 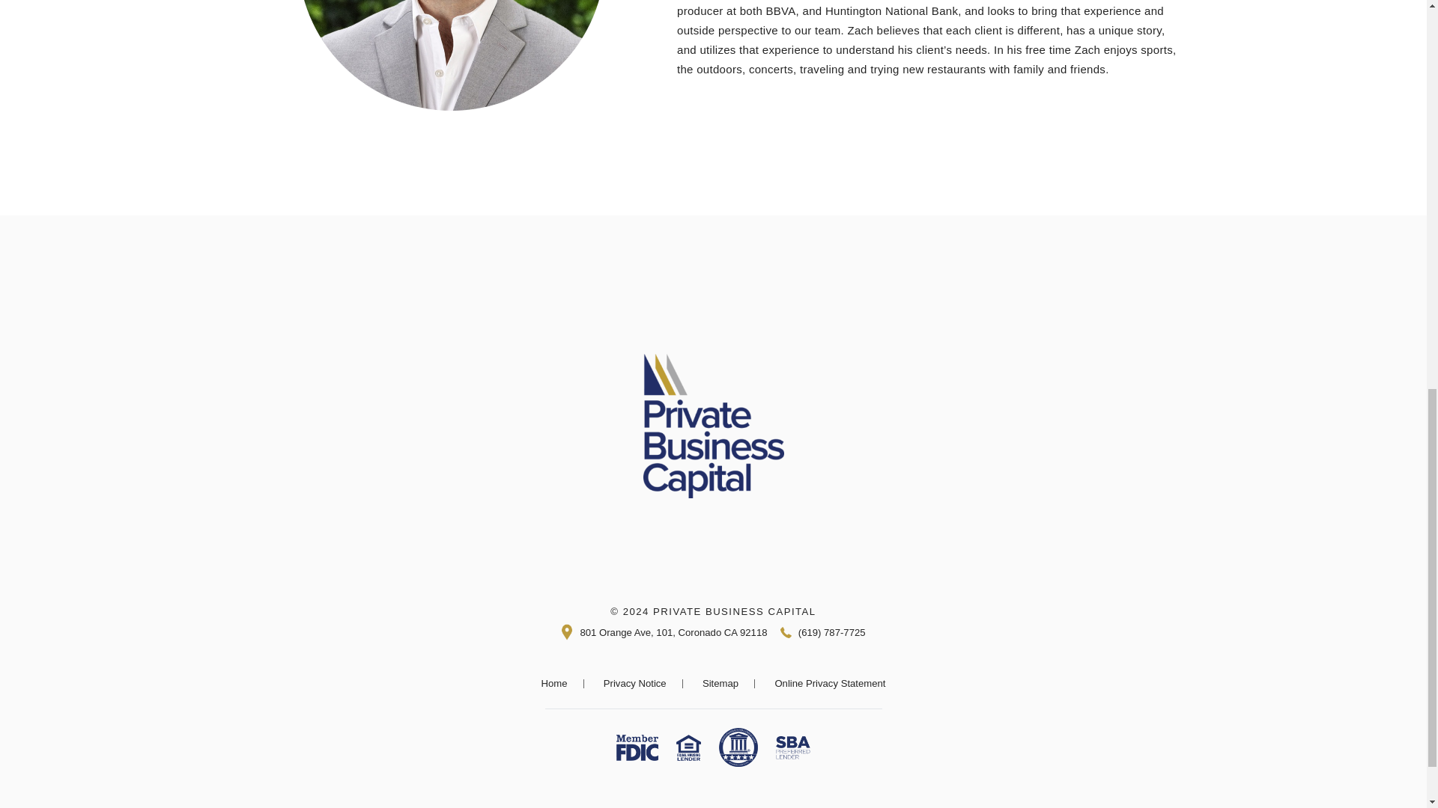 I want to click on Privacy Notice, so click(x=635, y=683).